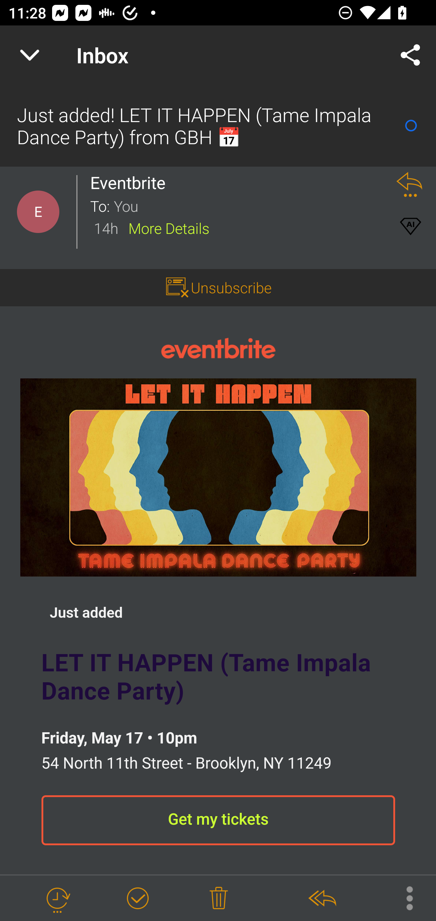 This screenshot has height=921, width=436. Describe the element at coordinates (218, 477) in the screenshot. I see `LET IT HAPPEN (Tame Impala Dance Party)` at that location.